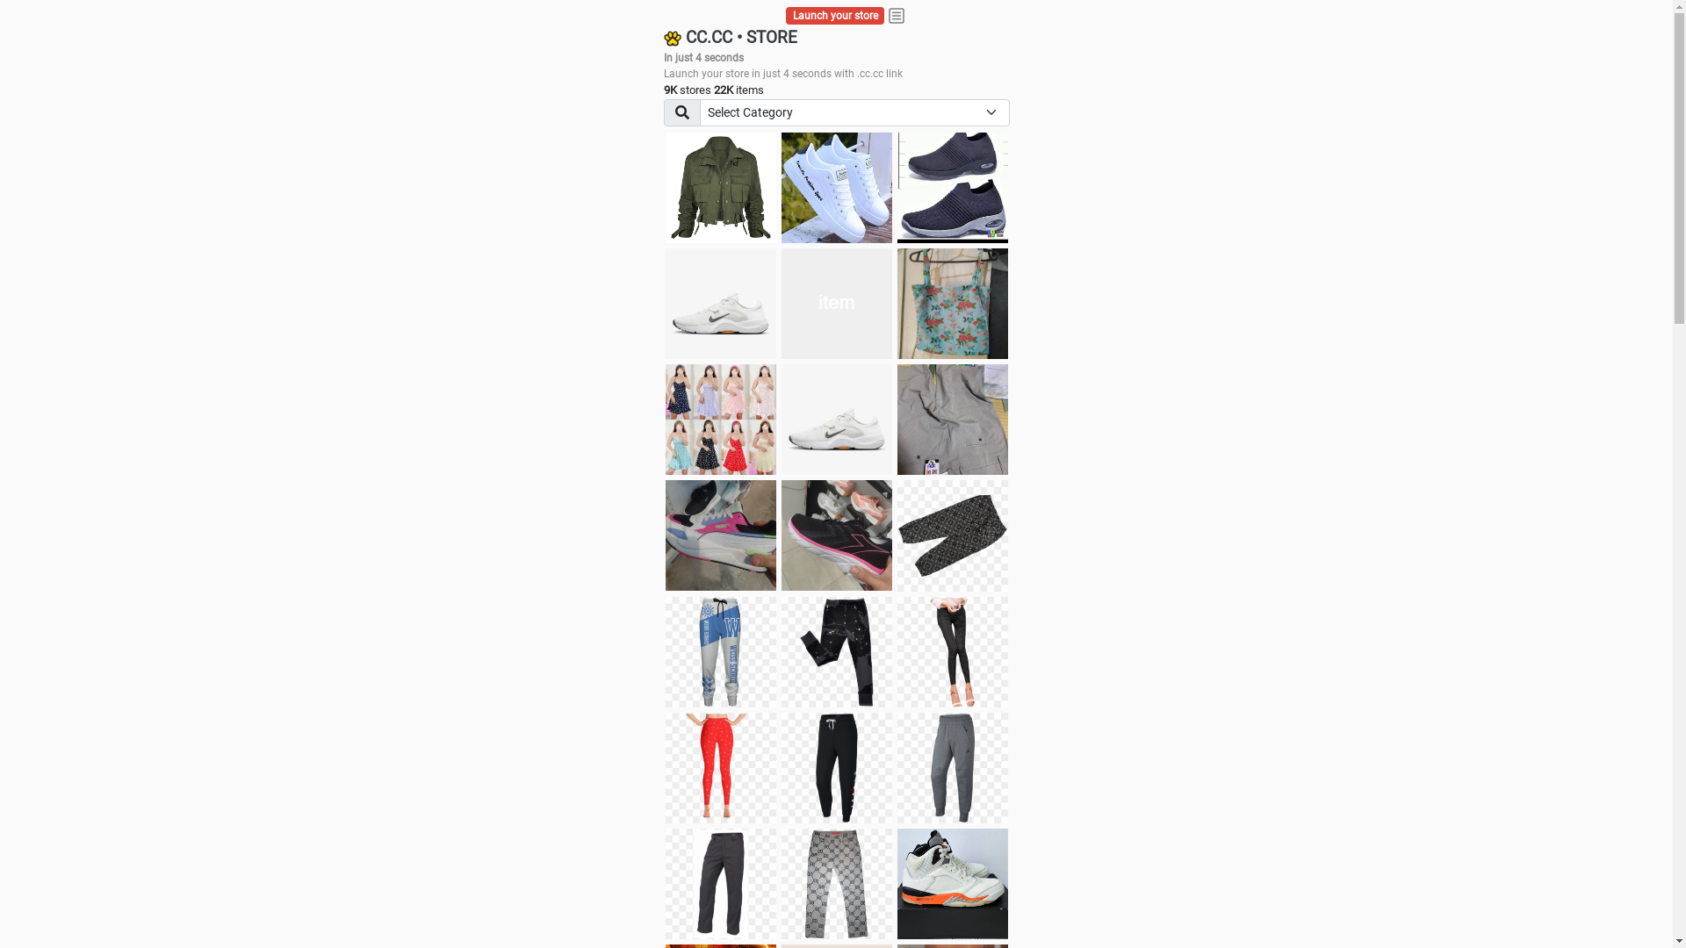 This screenshot has width=1686, height=948. Describe the element at coordinates (837, 535) in the screenshot. I see `Zapatillas` at that location.